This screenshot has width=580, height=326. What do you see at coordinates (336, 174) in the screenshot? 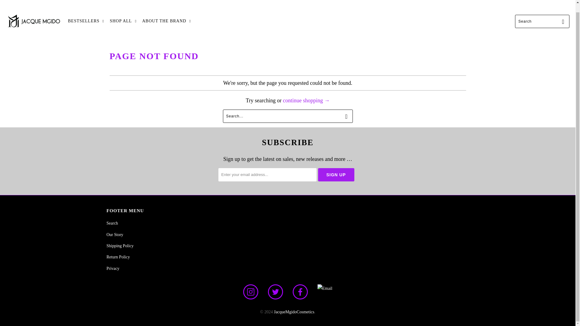
I see `Sign Up` at bounding box center [336, 174].